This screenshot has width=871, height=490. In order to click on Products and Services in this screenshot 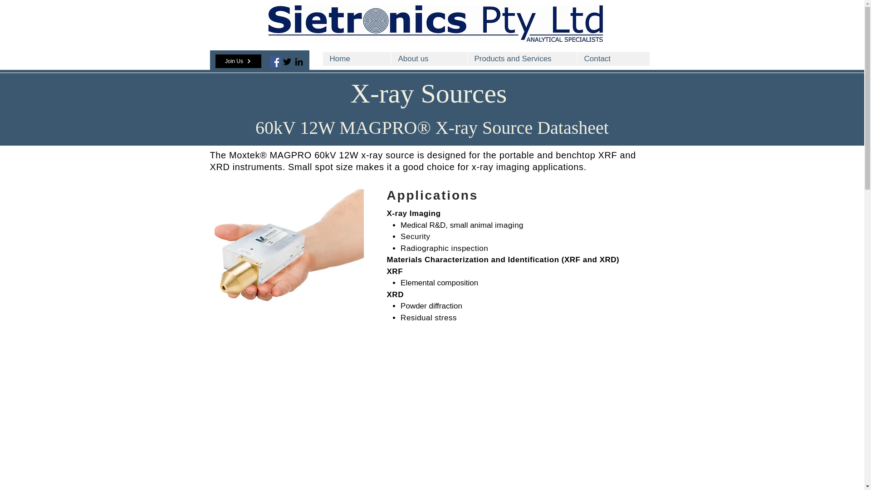, I will do `click(522, 59)`.